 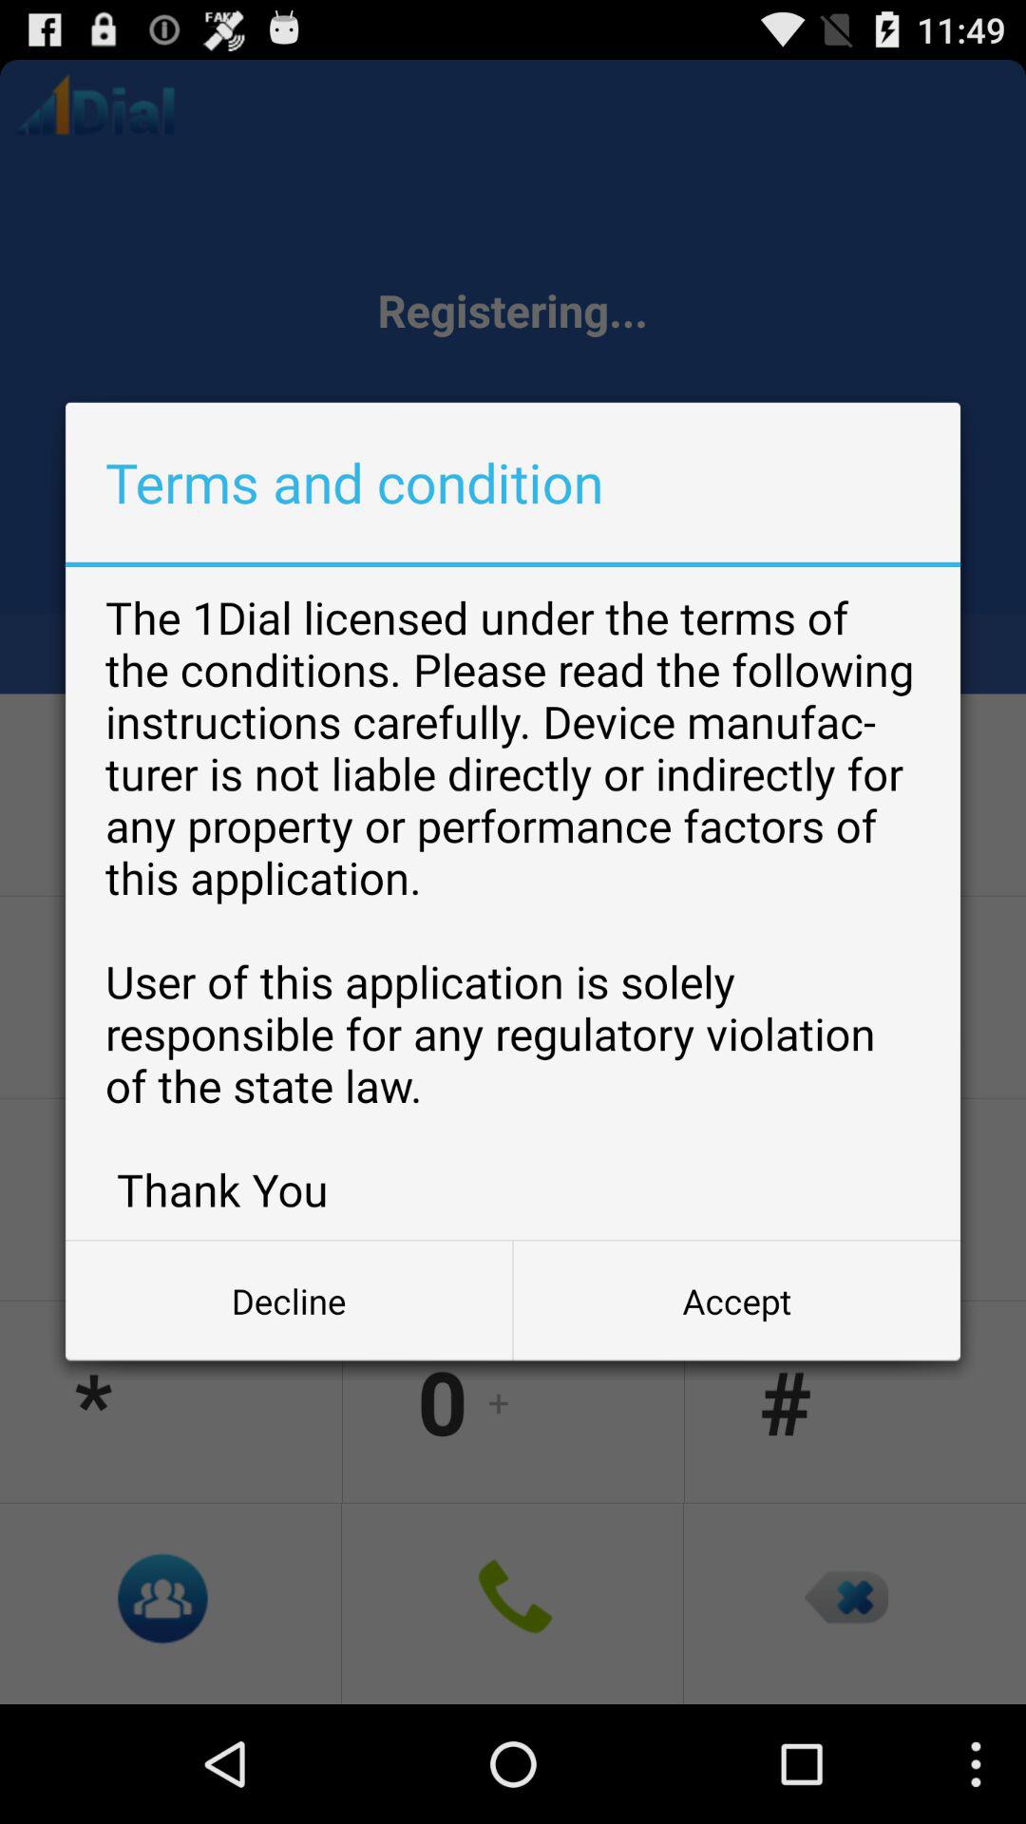 What do you see at coordinates (289, 1301) in the screenshot?
I see `tap the item next to the accept icon` at bounding box center [289, 1301].